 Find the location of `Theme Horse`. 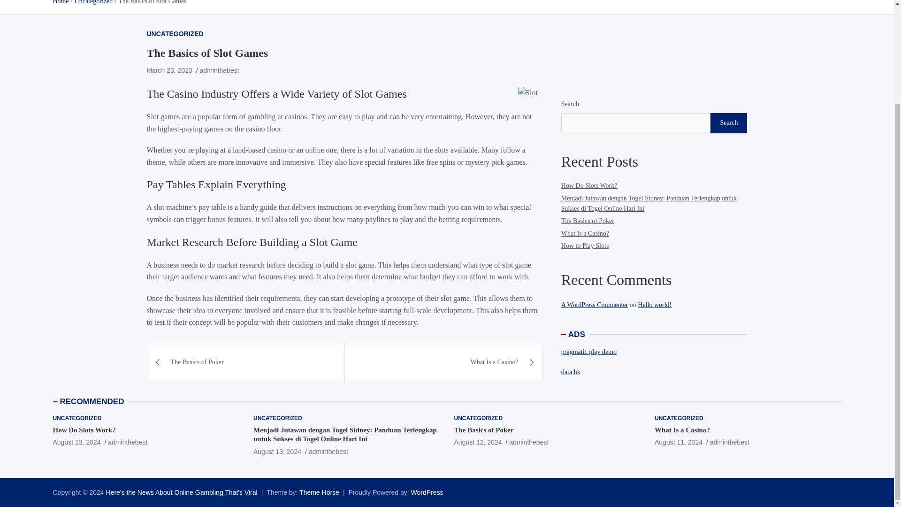

Theme Horse is located at coordinates (319, 492).